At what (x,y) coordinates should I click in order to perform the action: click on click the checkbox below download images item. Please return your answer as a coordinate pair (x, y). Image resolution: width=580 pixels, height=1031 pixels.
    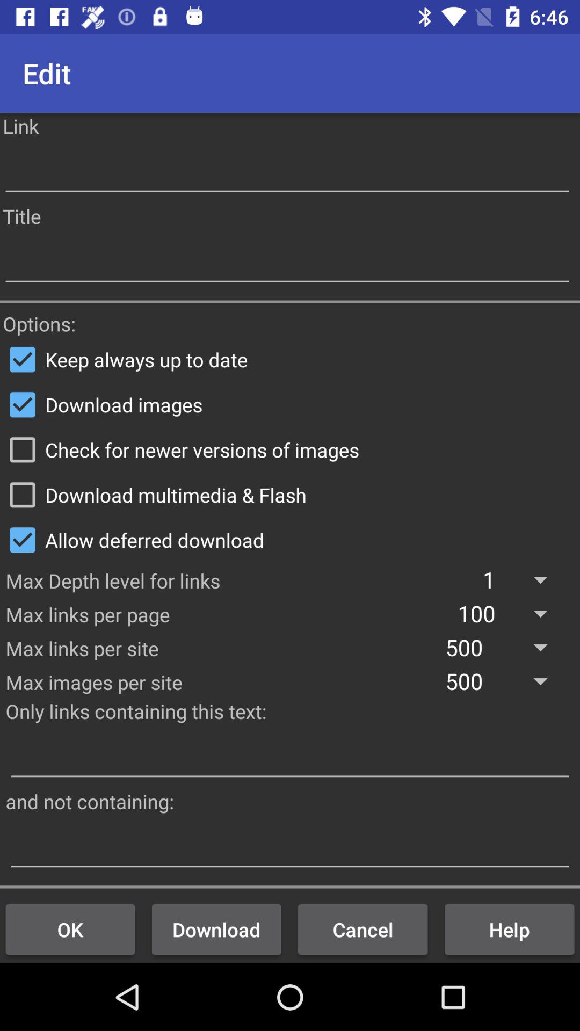
    Looking at the image, I should click on (290, 449).